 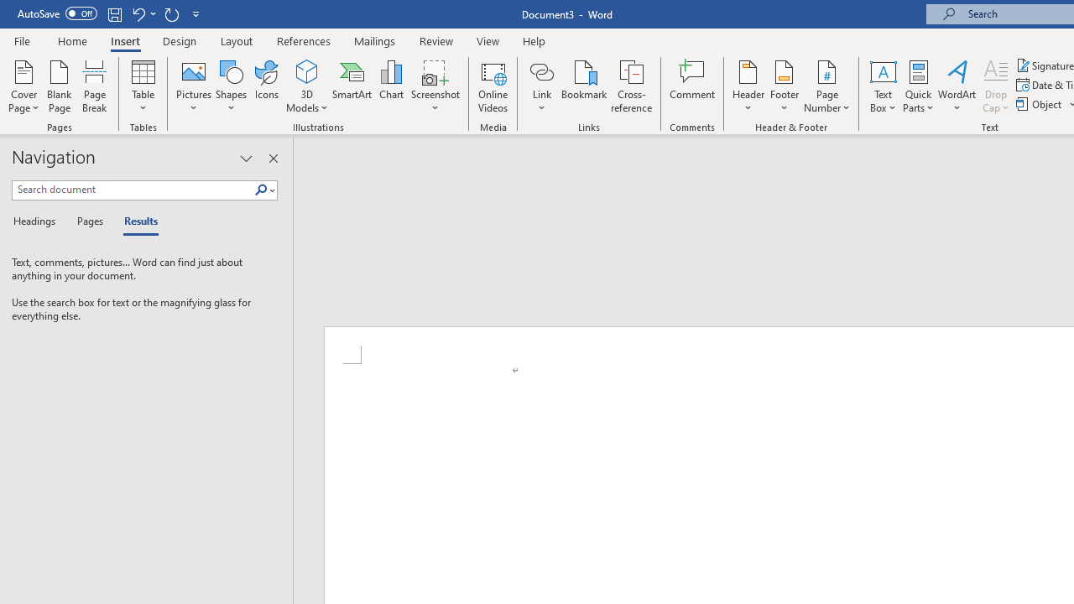 I want to click on Save, so click(x=114, y=13).